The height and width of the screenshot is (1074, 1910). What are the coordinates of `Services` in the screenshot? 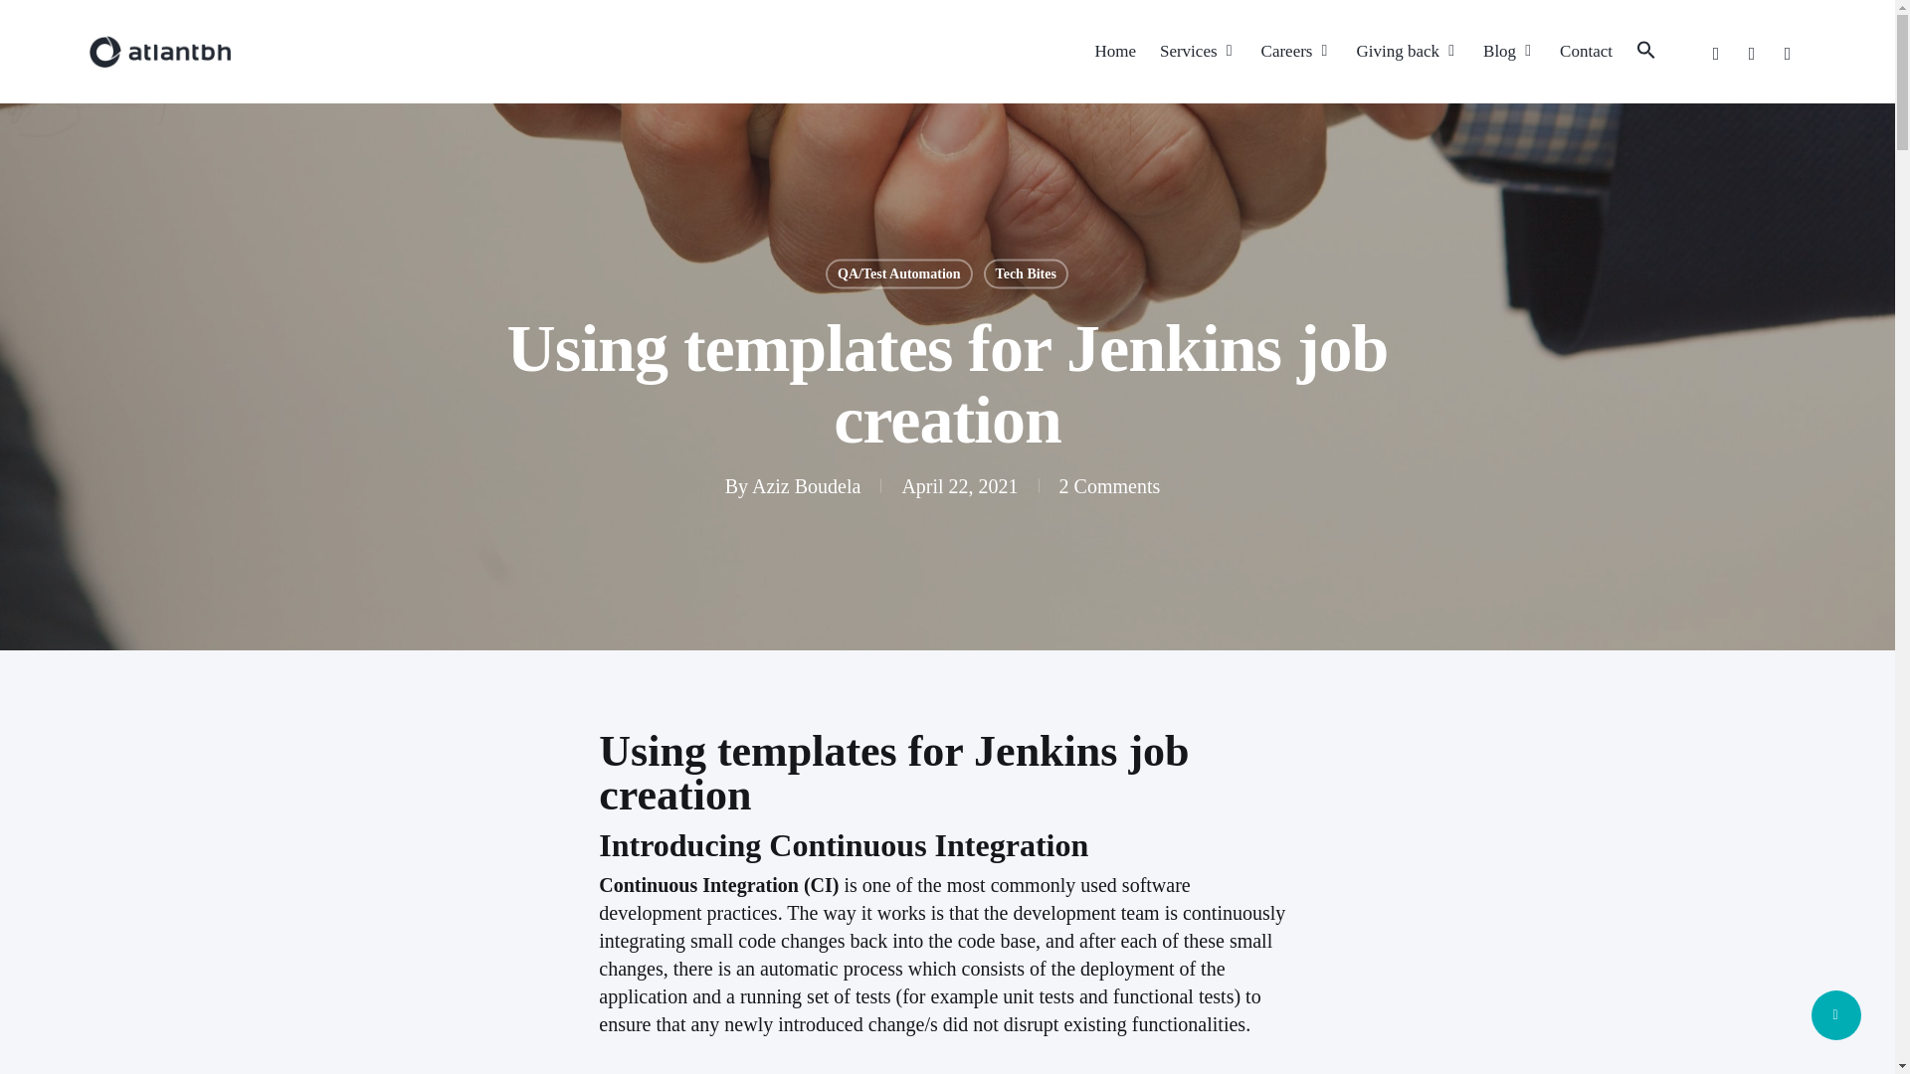 It's located at (1198, 52).